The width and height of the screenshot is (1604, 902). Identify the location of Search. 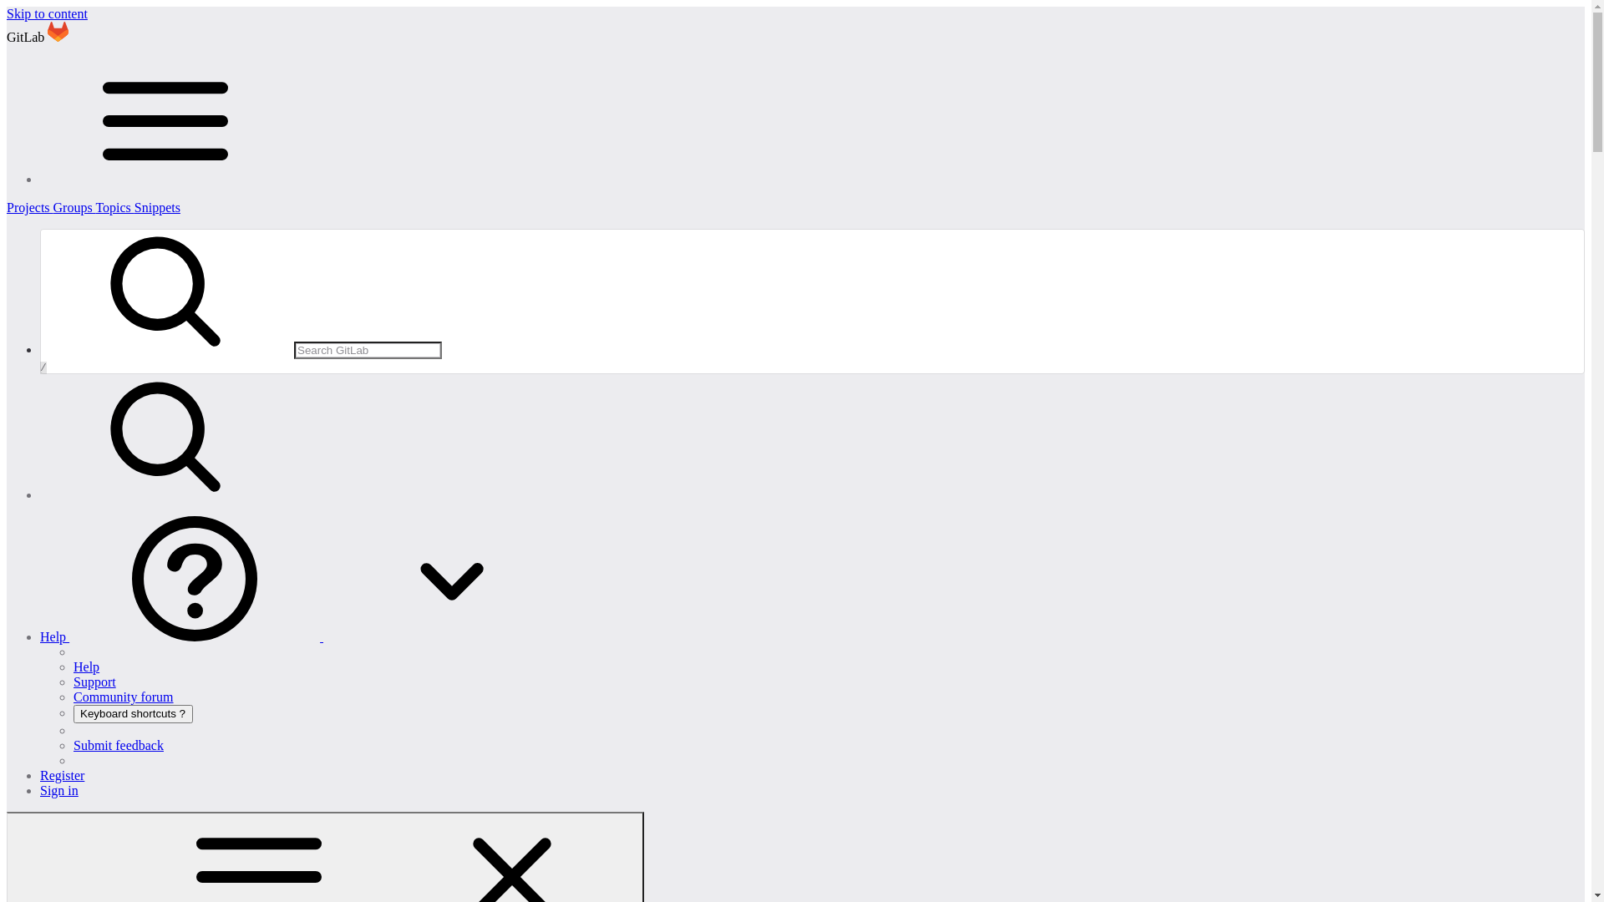
(165, 494).